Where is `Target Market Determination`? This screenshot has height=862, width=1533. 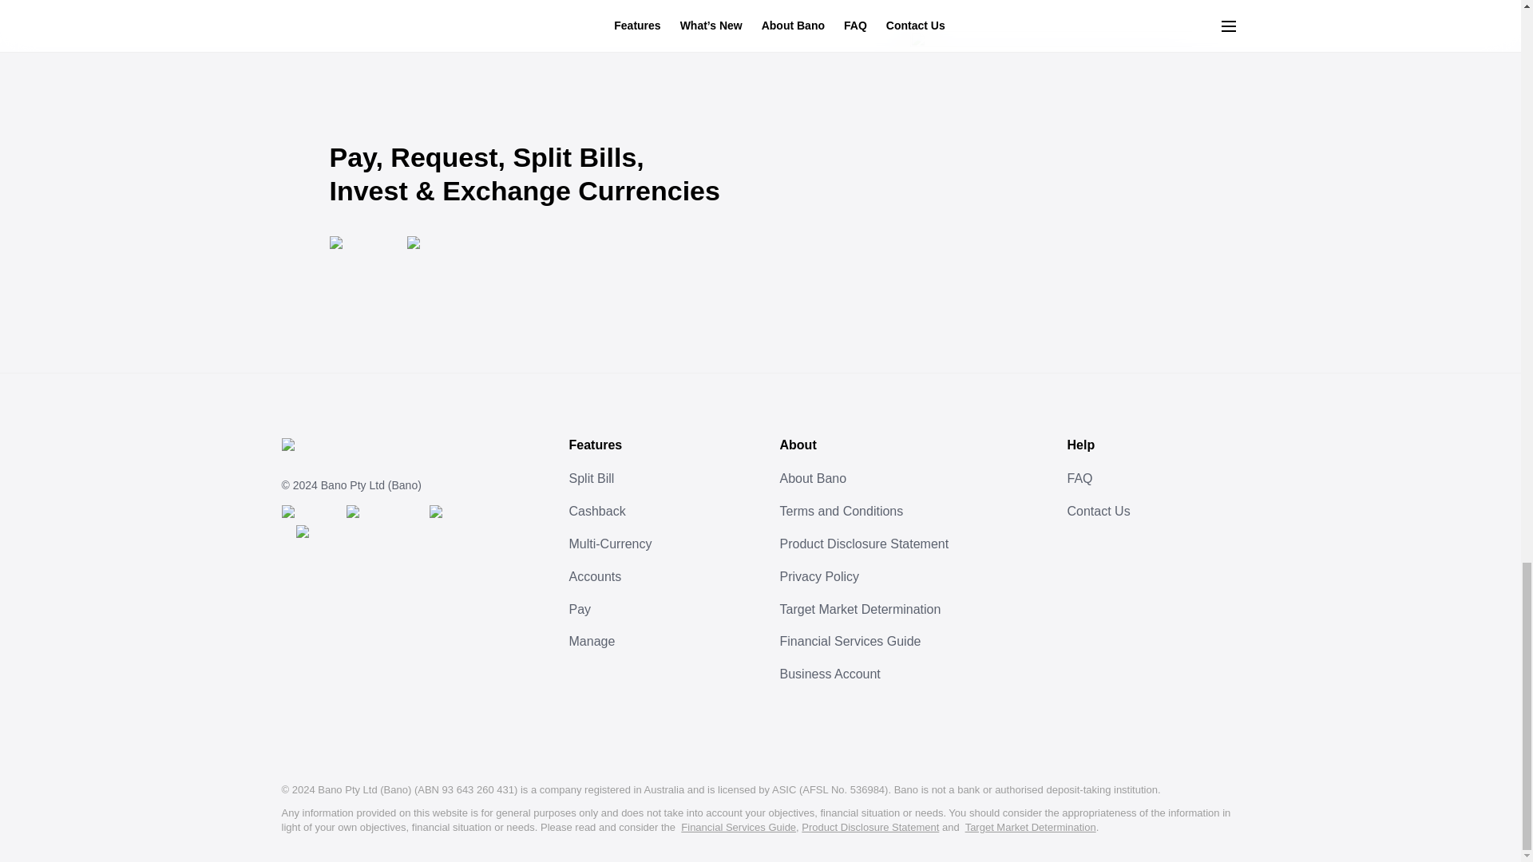 Target Market Determination is located at coordinates (1030, 827).